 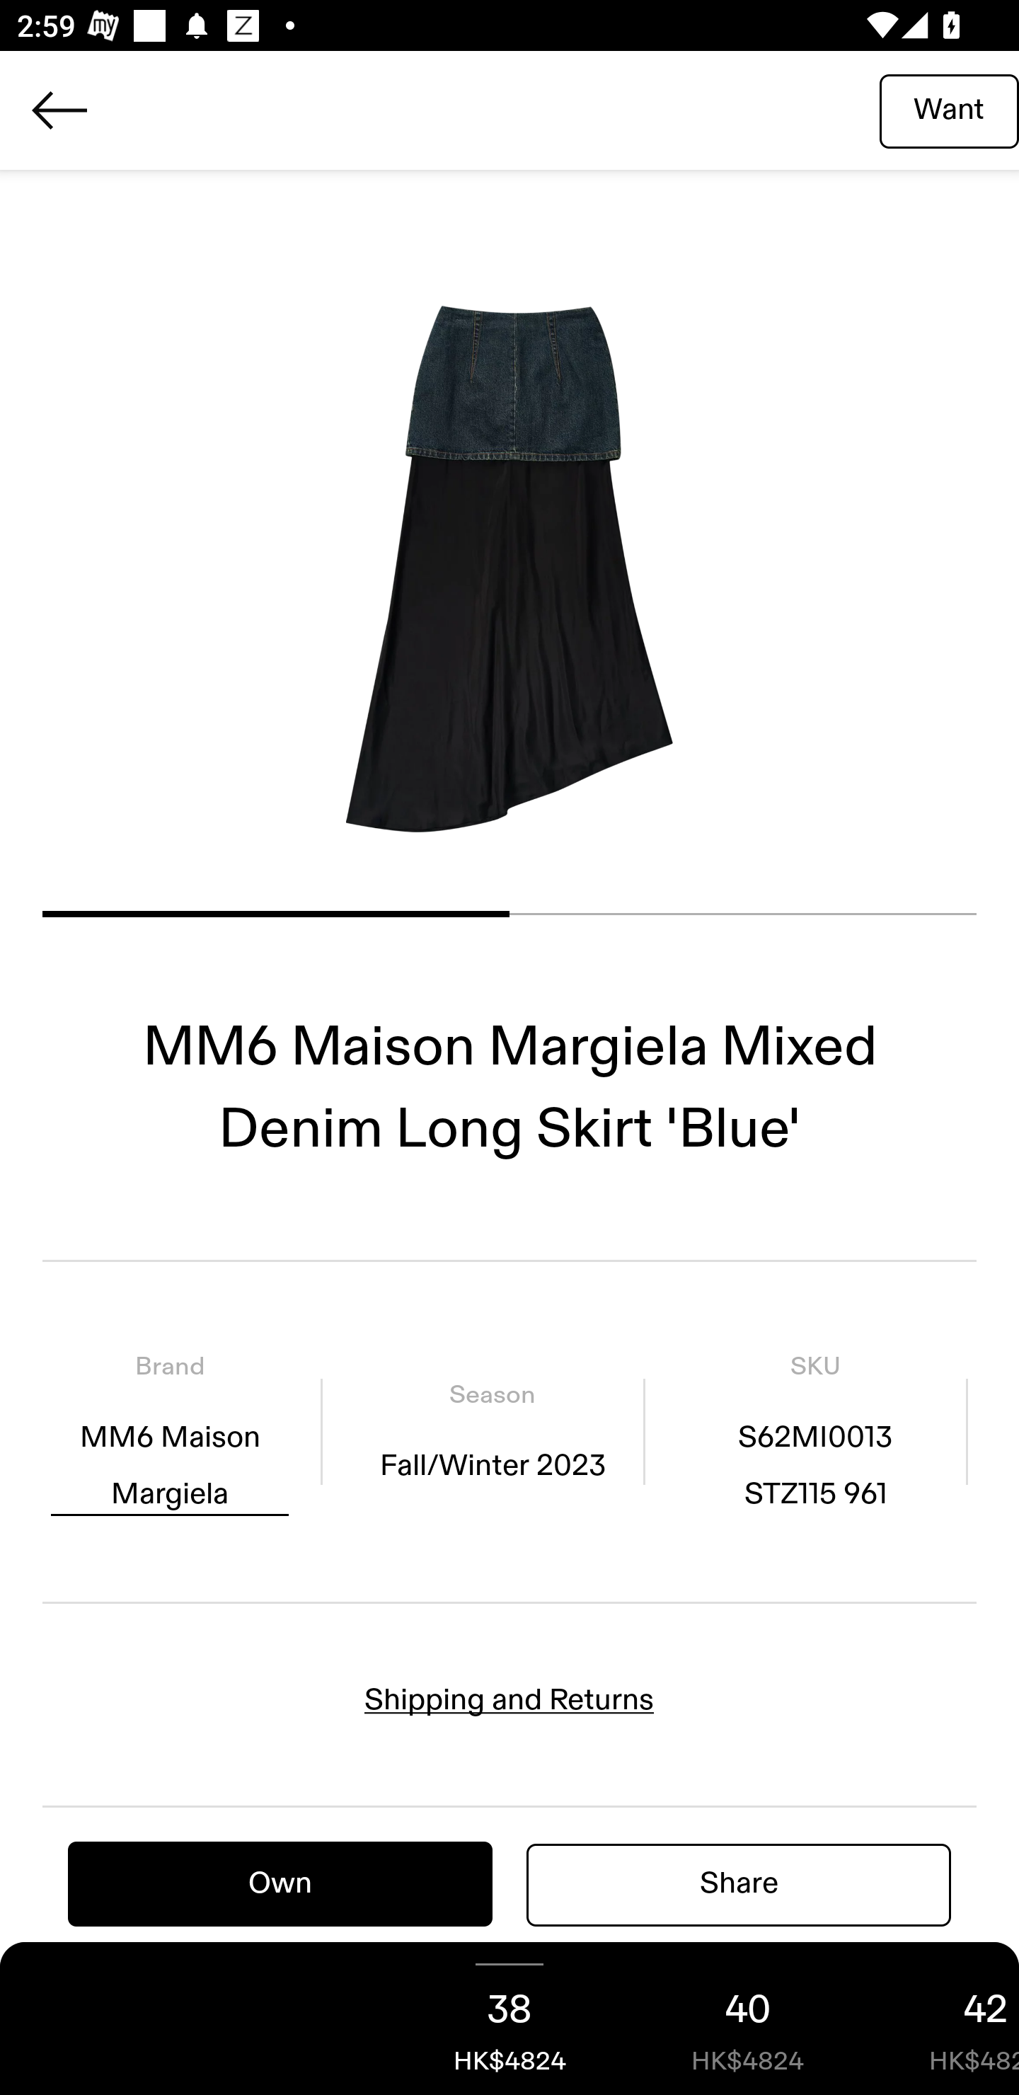 I want to click on Share, so click(x=739, y=1884).